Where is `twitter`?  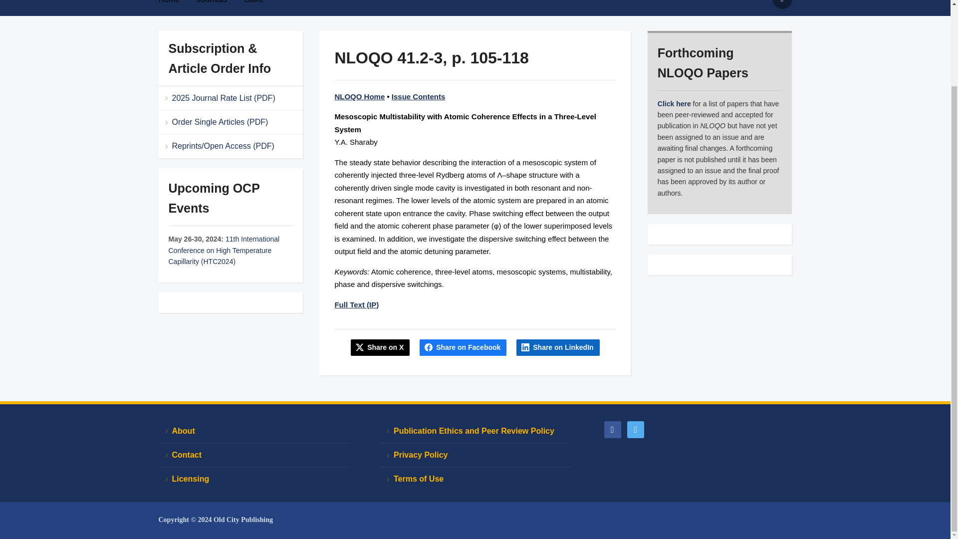
twitter is located at coordinates (636, 429).